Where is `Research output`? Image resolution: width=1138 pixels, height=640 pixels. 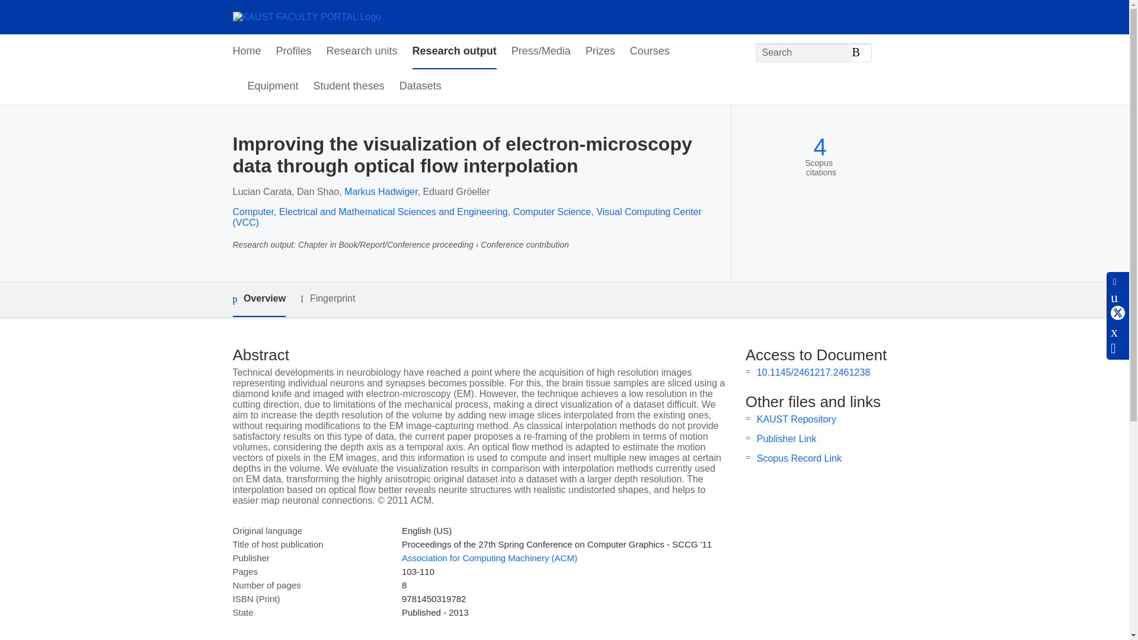
Research output is located at coordinates (454, 52).